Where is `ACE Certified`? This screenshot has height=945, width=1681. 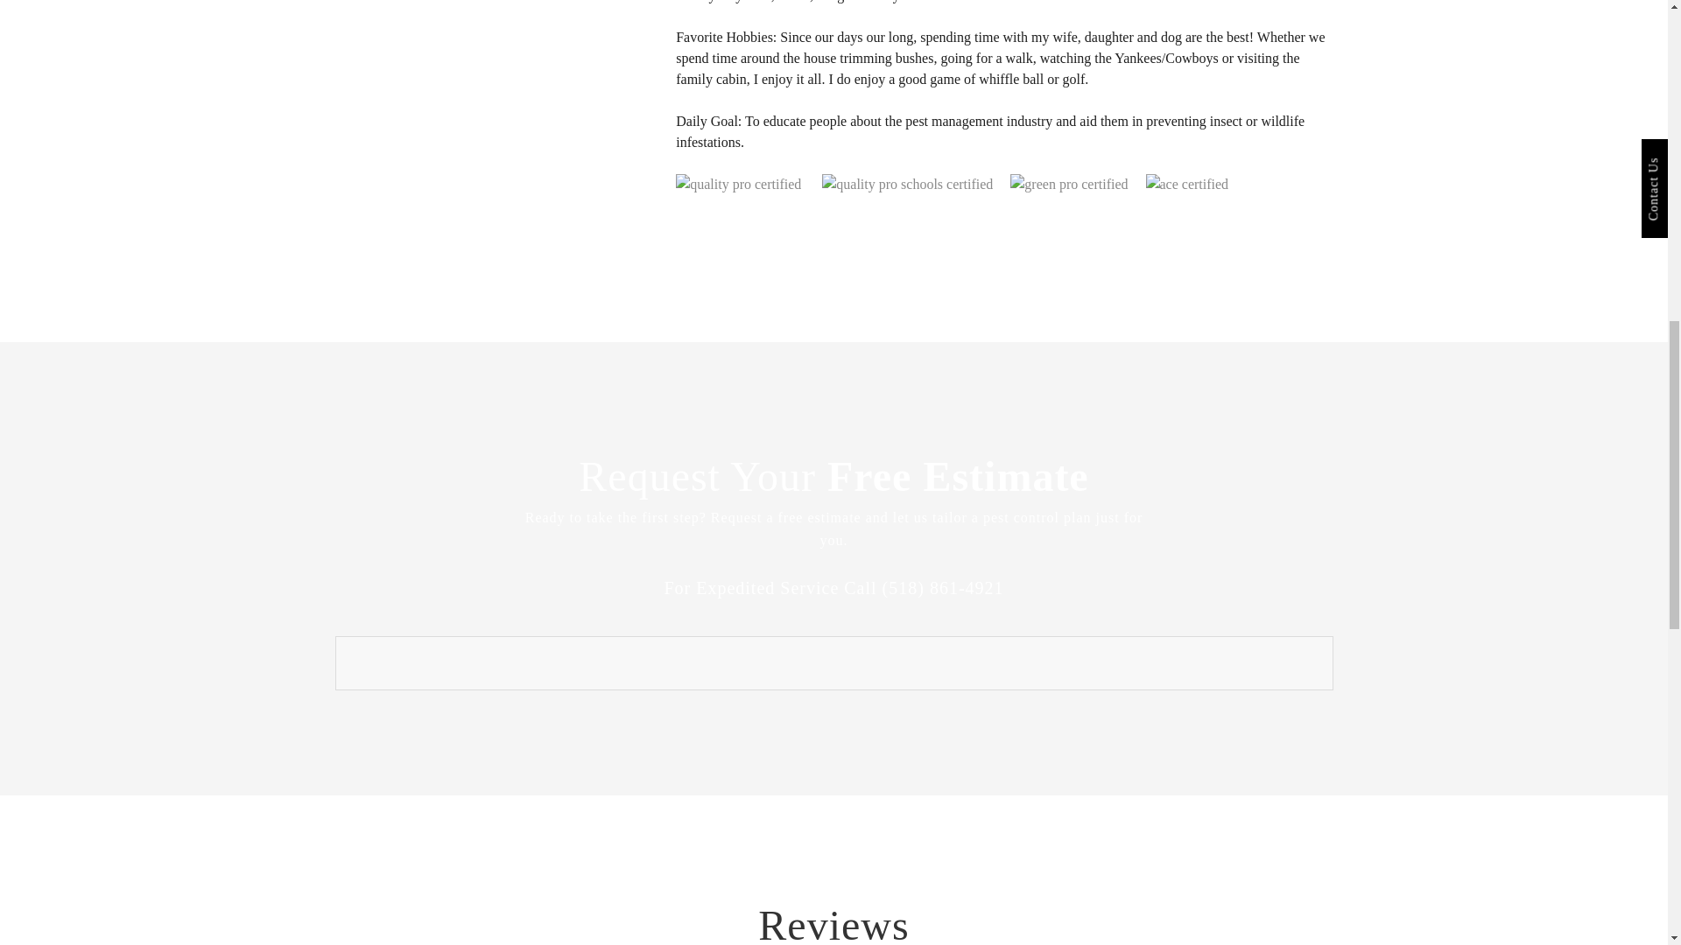 ACE Certified is located at coordinates (1186, 184).